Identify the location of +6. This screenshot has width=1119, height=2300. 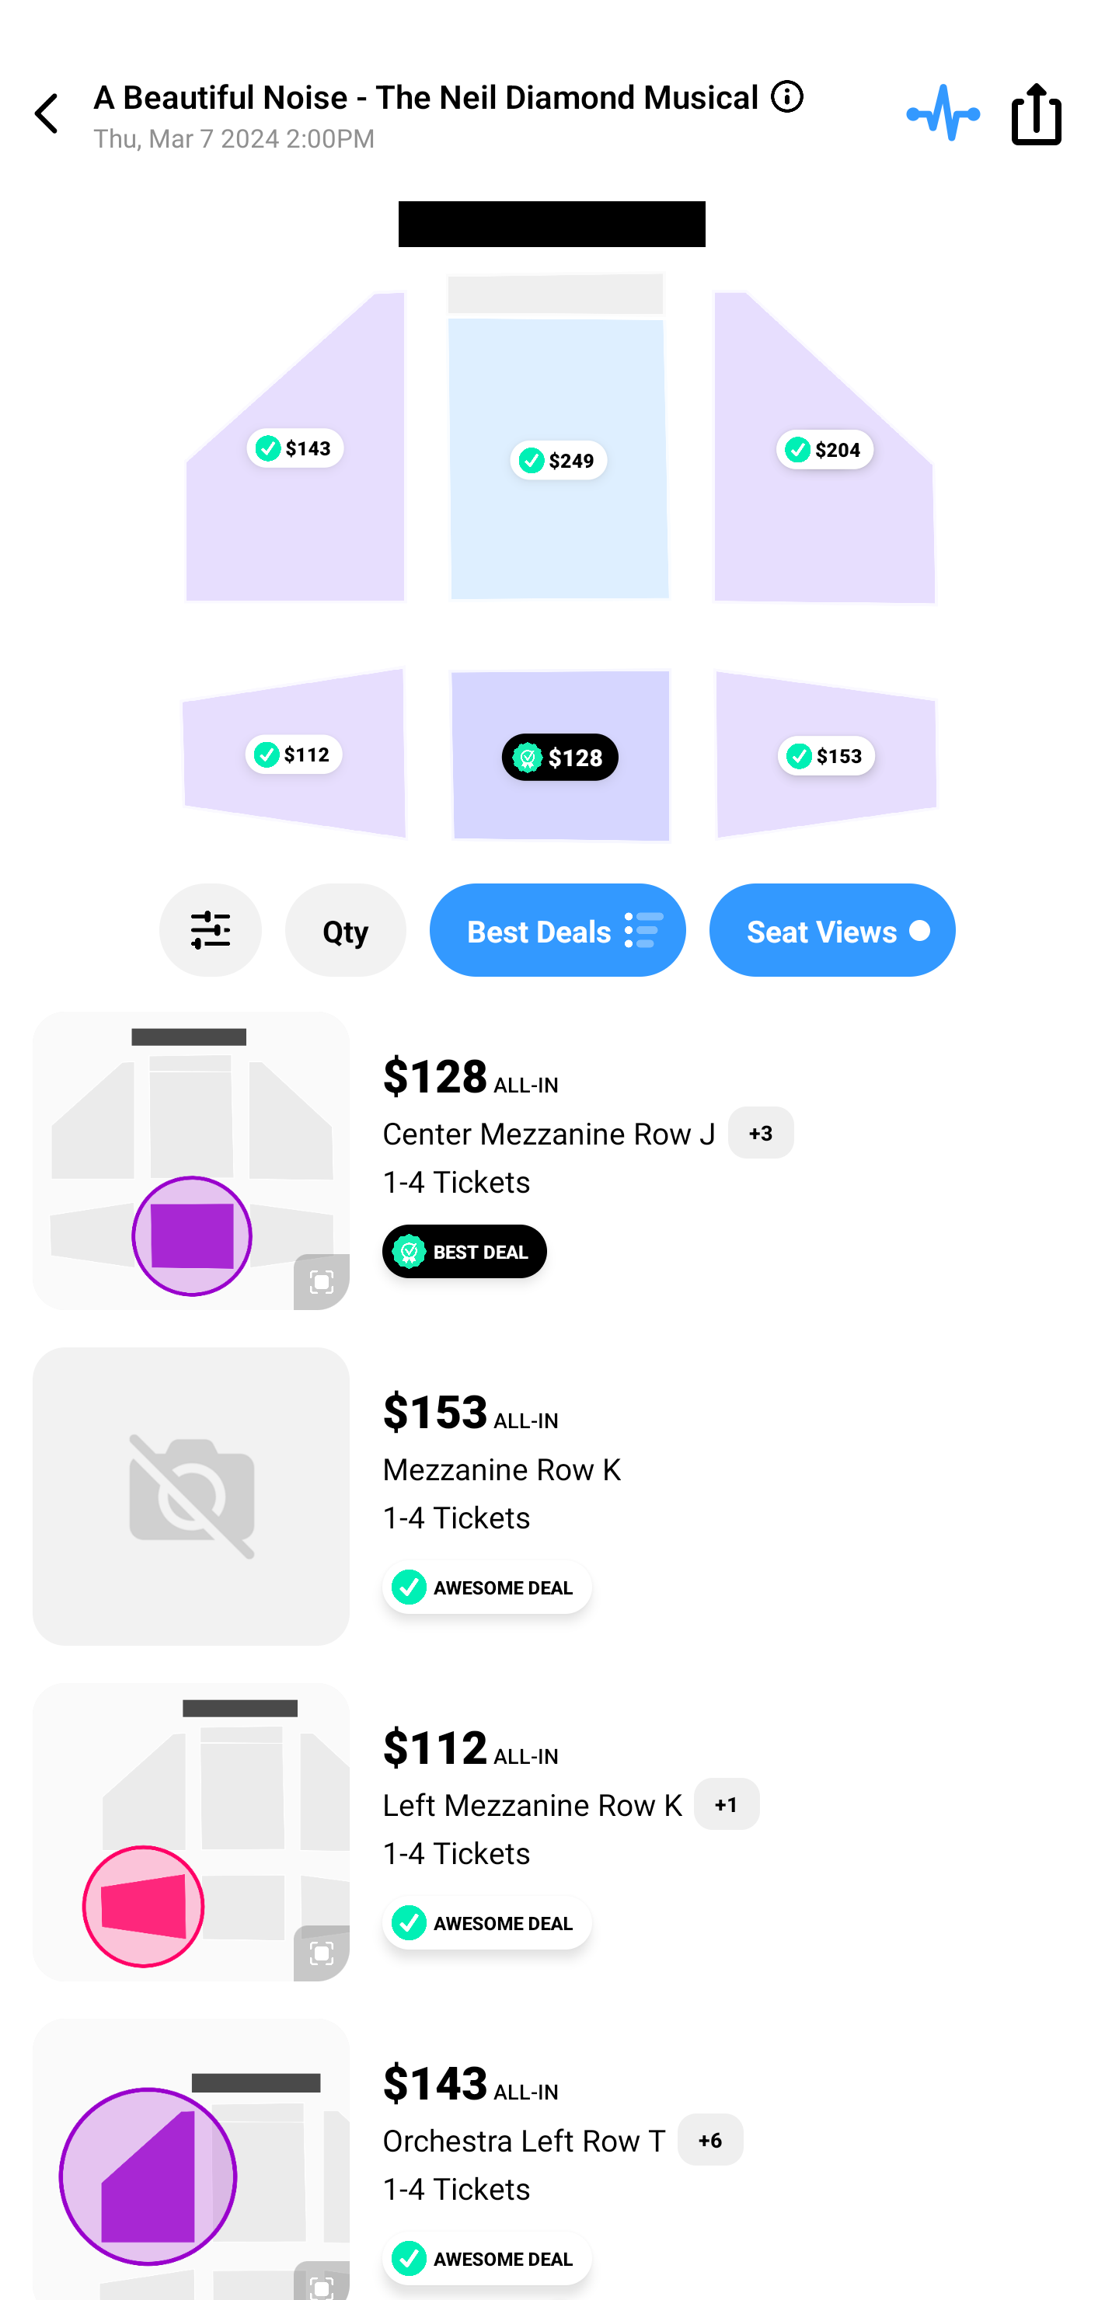
(710, 2140).